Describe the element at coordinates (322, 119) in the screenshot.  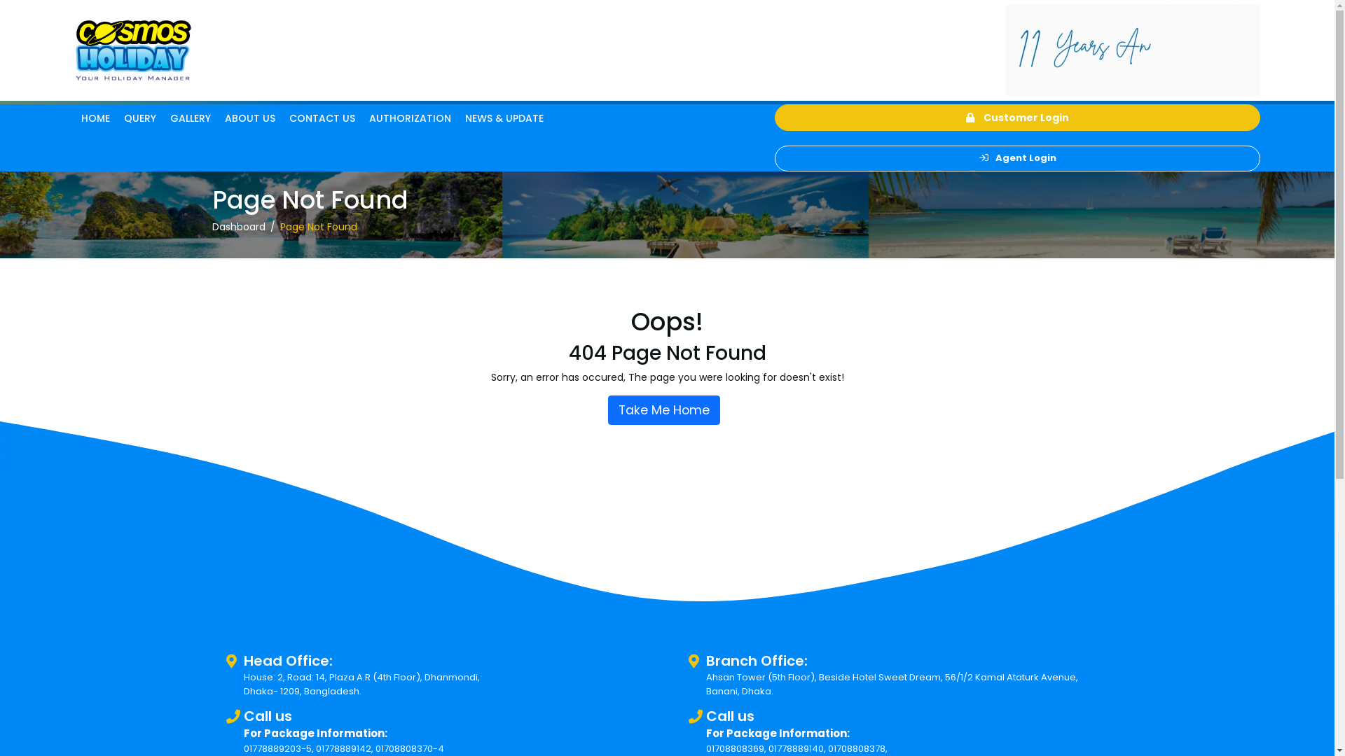
I see `CONTACT US` at that location.